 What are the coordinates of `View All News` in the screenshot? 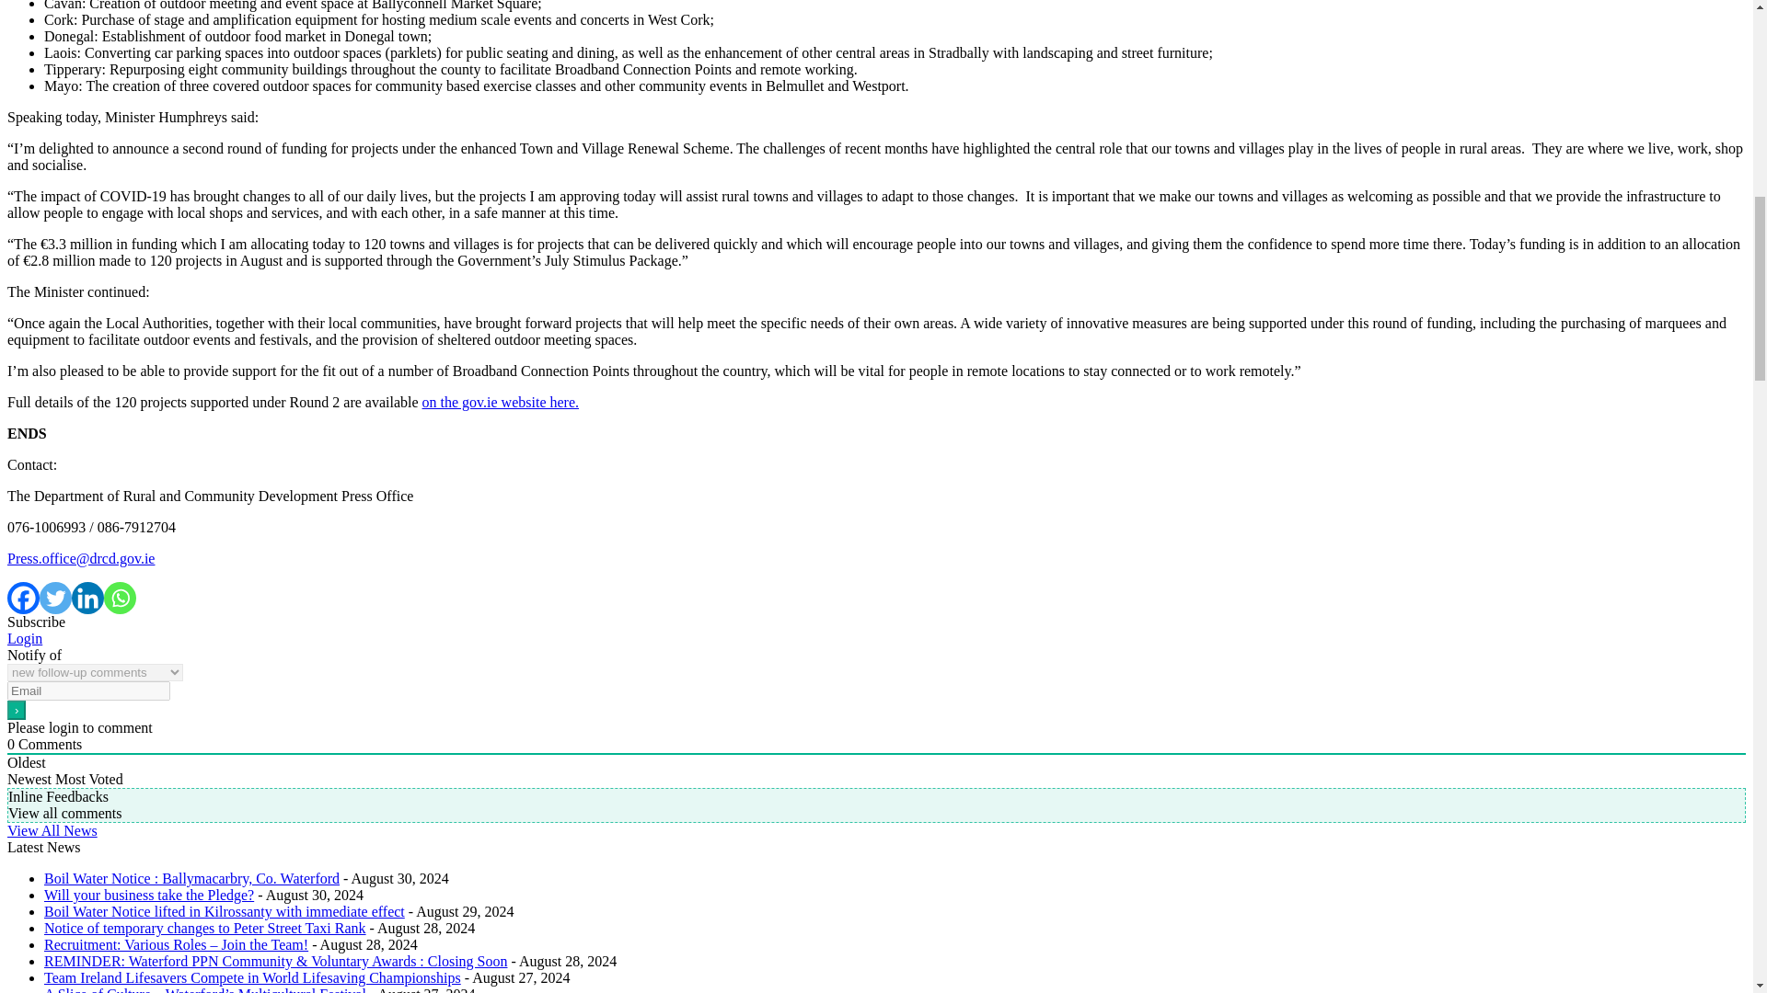 It's located at (52, 830).